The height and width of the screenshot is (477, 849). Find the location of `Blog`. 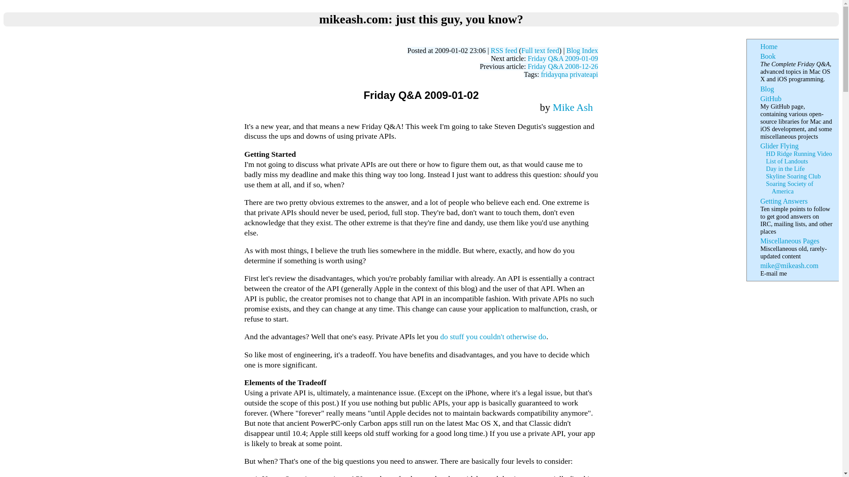

Blog is located at coordinates (767, 89).